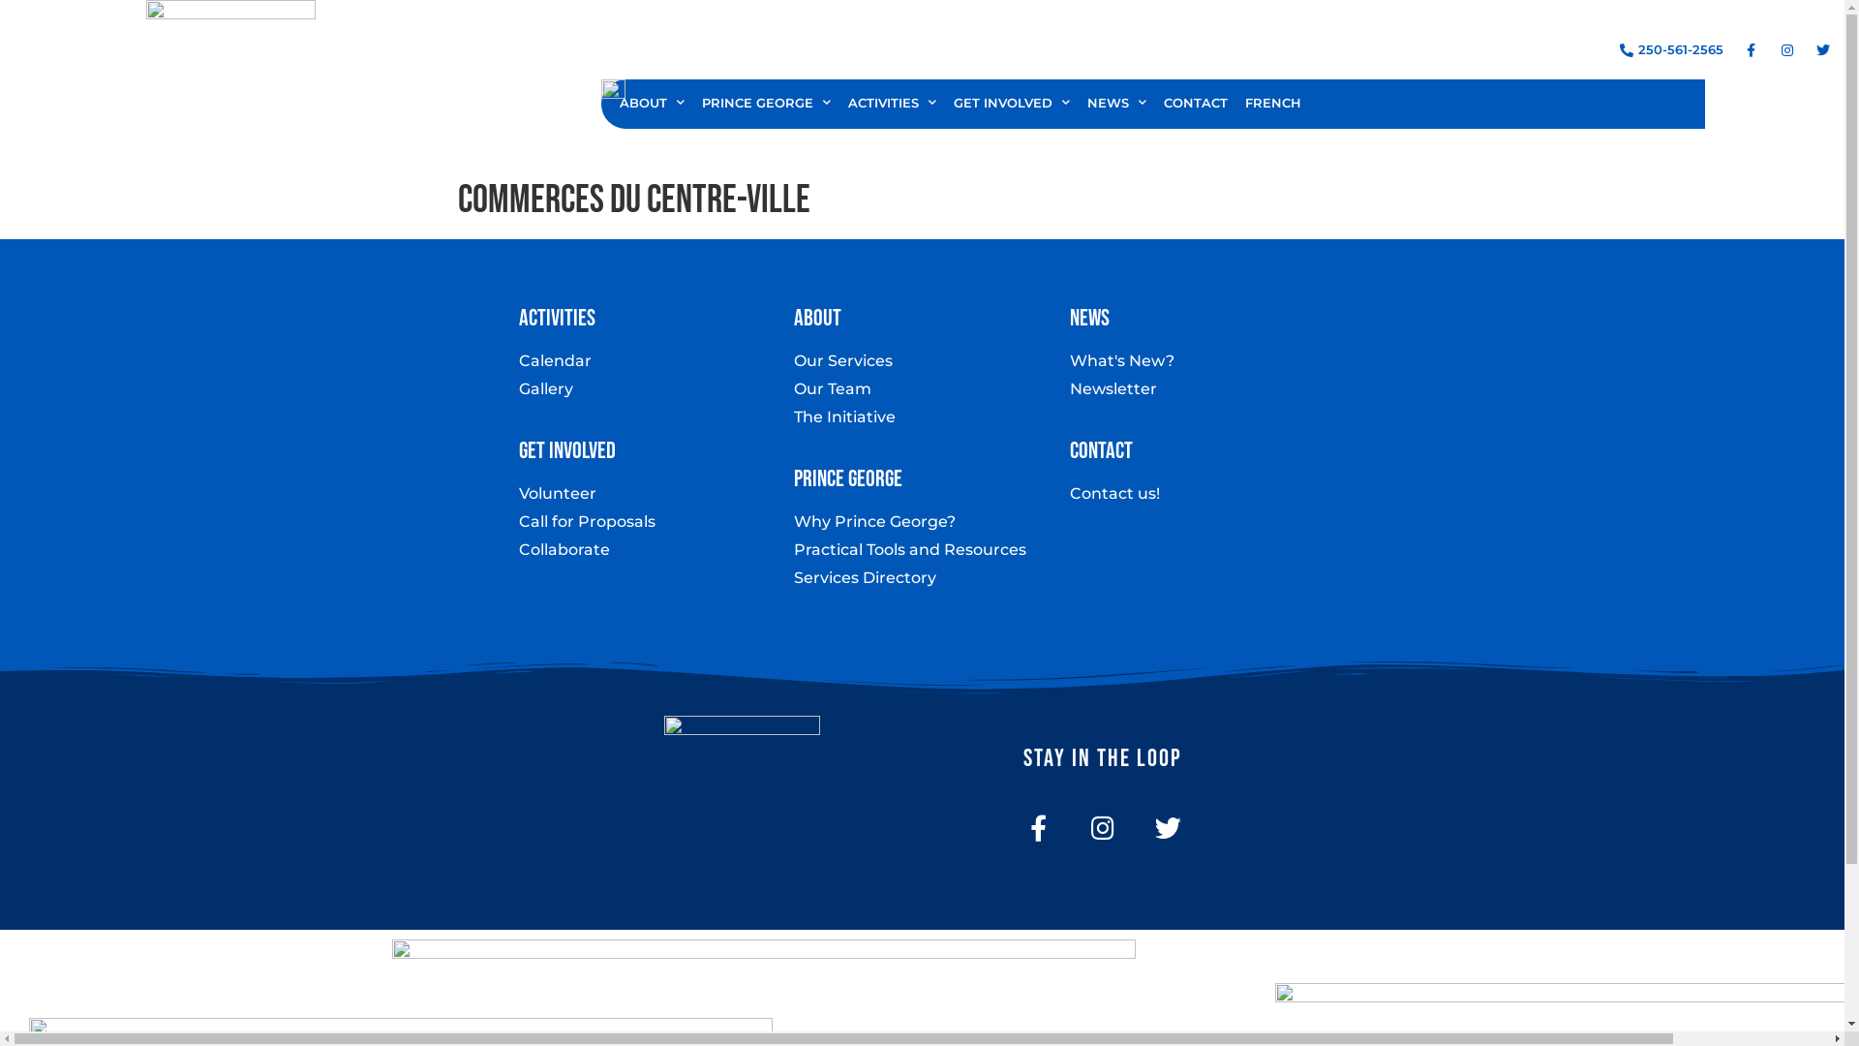  What do you see at coordinates (1198, 360) in the screenshot?
I see `What's New?` at bounding box center [1198, 360].